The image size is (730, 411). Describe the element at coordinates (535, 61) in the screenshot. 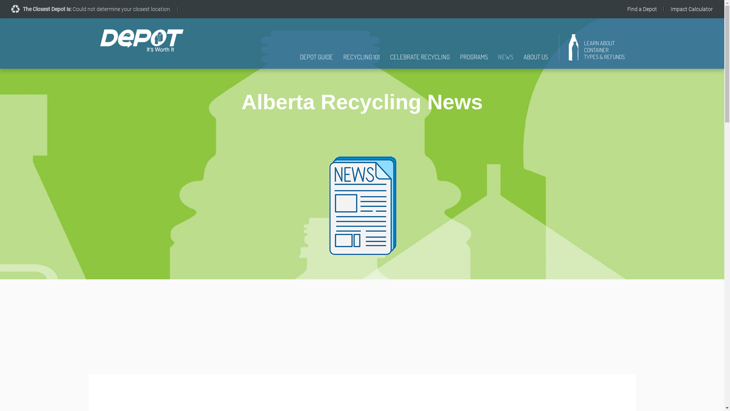

I see `ABOUT US` at that location.